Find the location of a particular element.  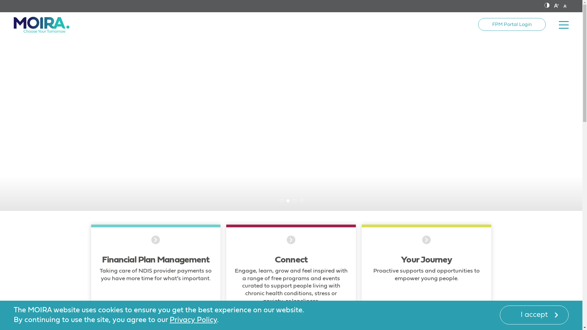

3 is located at coordinates (297, 203).